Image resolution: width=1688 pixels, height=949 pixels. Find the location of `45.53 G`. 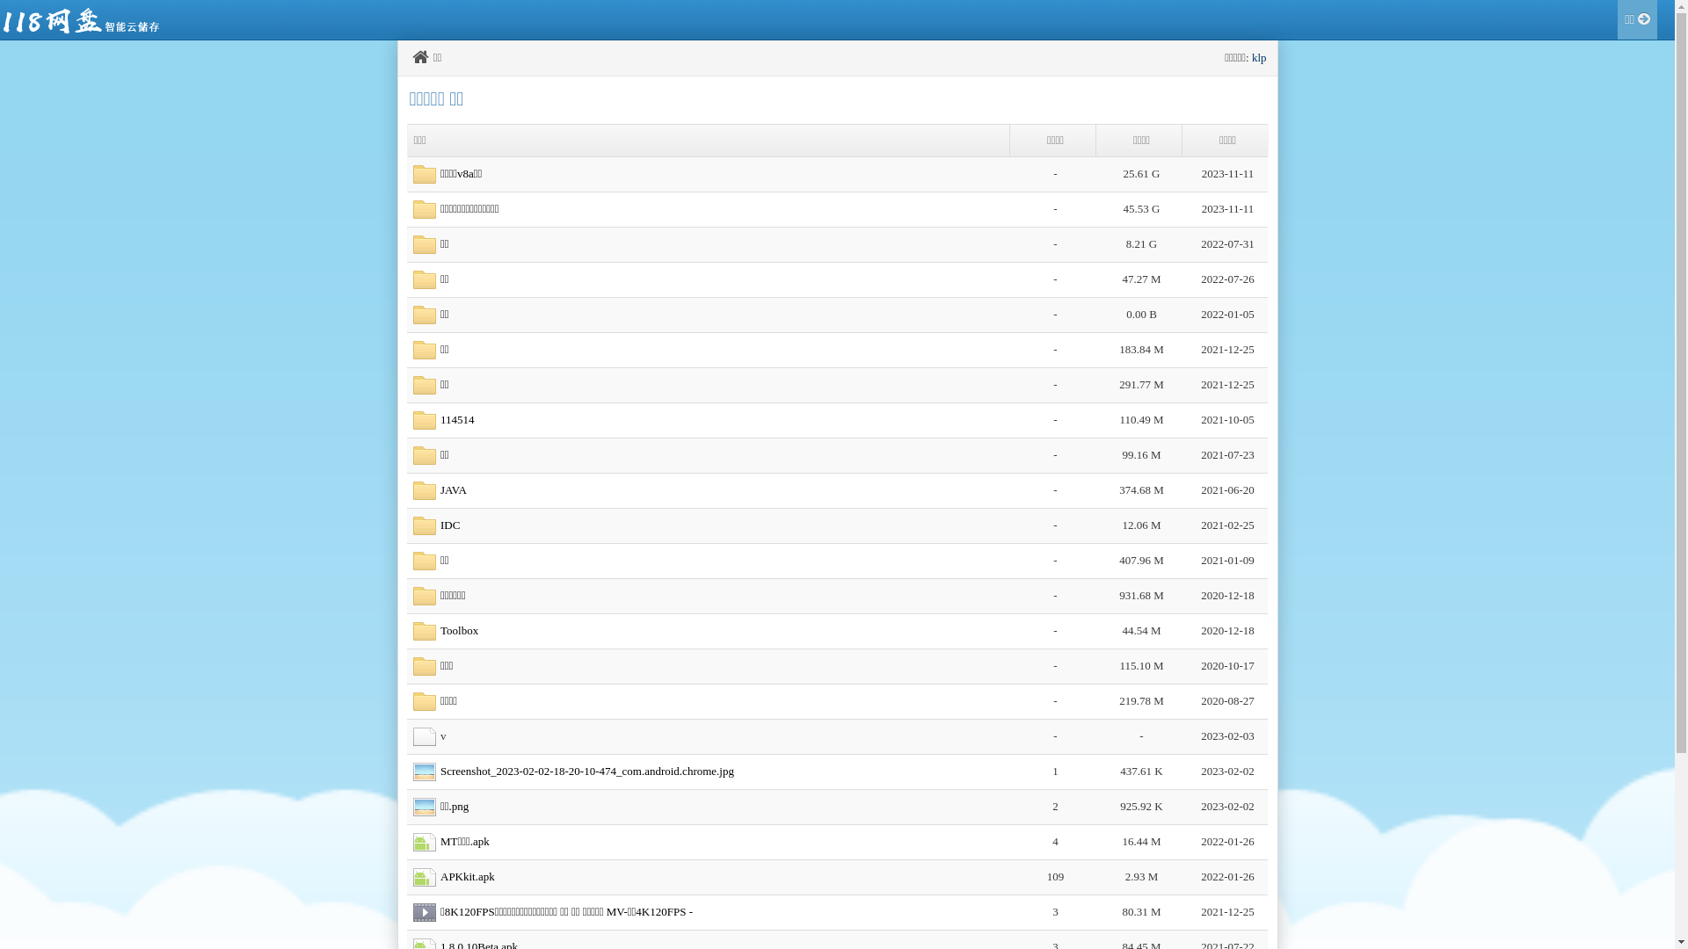

45.53 G is located at coordinates (1142, 209).